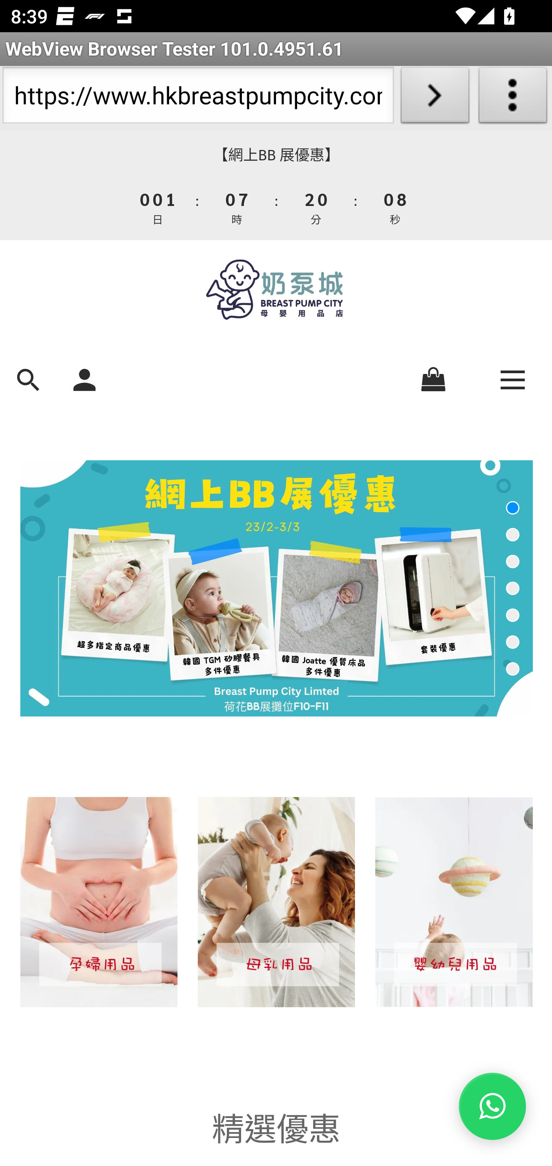 The width and height of the screenshot is (552, 1166). I want to click on 3 2 1 0 3 2 1 0 4 3 2 1 0 日, so click(158, 207).